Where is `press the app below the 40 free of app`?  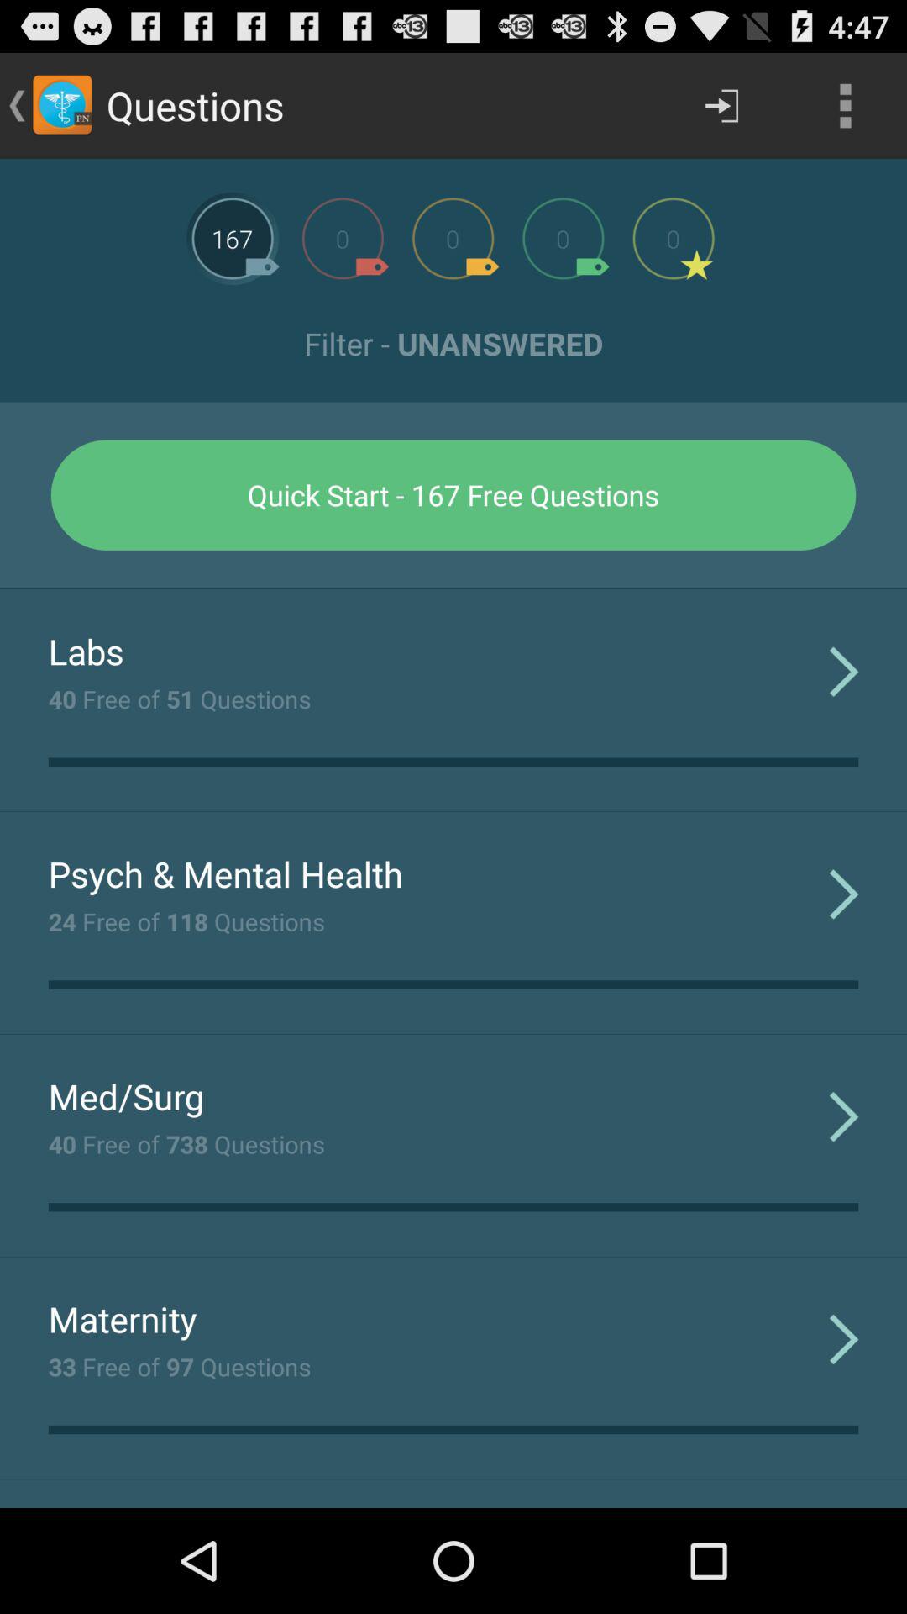 press the app below the 40 free of app is located at coordinates (225, 873).